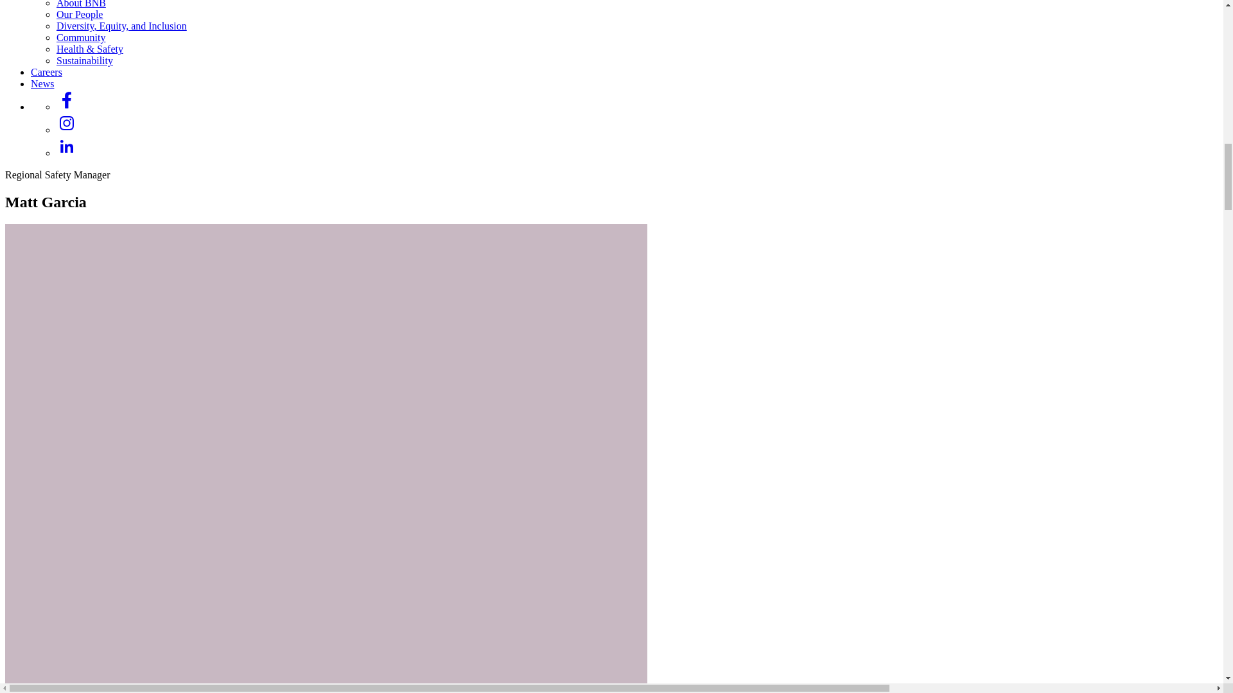 The width and height of the screenshot is (1233, 693). What do you see at coordinates (81, 4) in the screenshot?
I see `About BNB` at bounding box center [81, 4].